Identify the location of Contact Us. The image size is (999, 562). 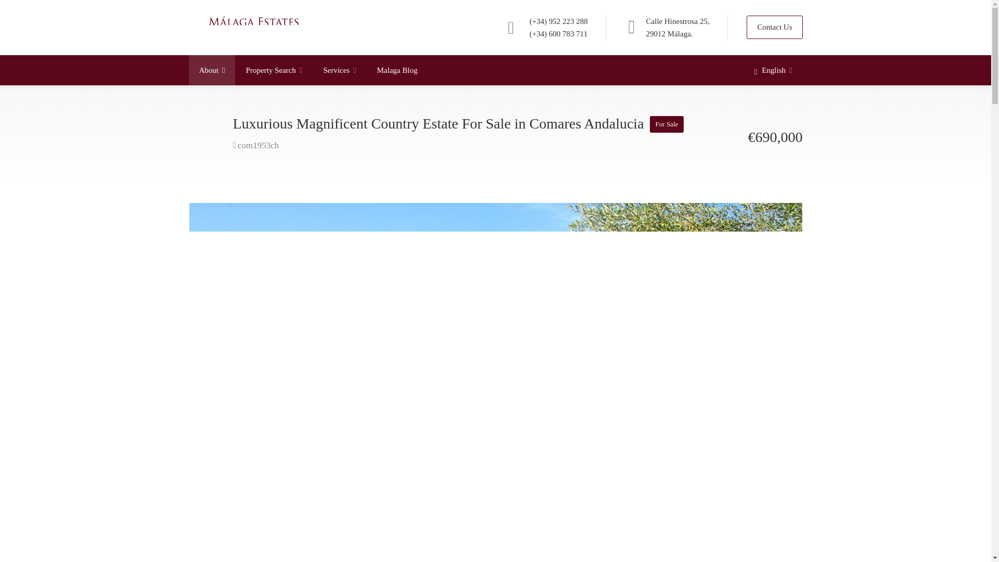
(774, 27).